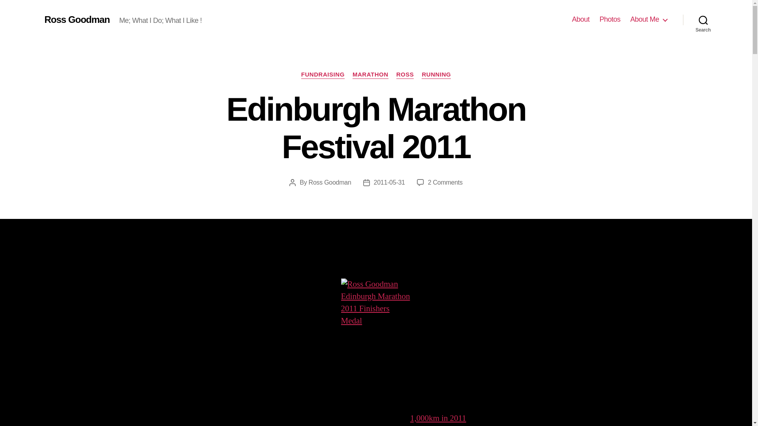 The image size is (758, 426). What do you see at coordinates (610, 19) in the screenshot?
I see `Photos` at bounding box center [610, 19].